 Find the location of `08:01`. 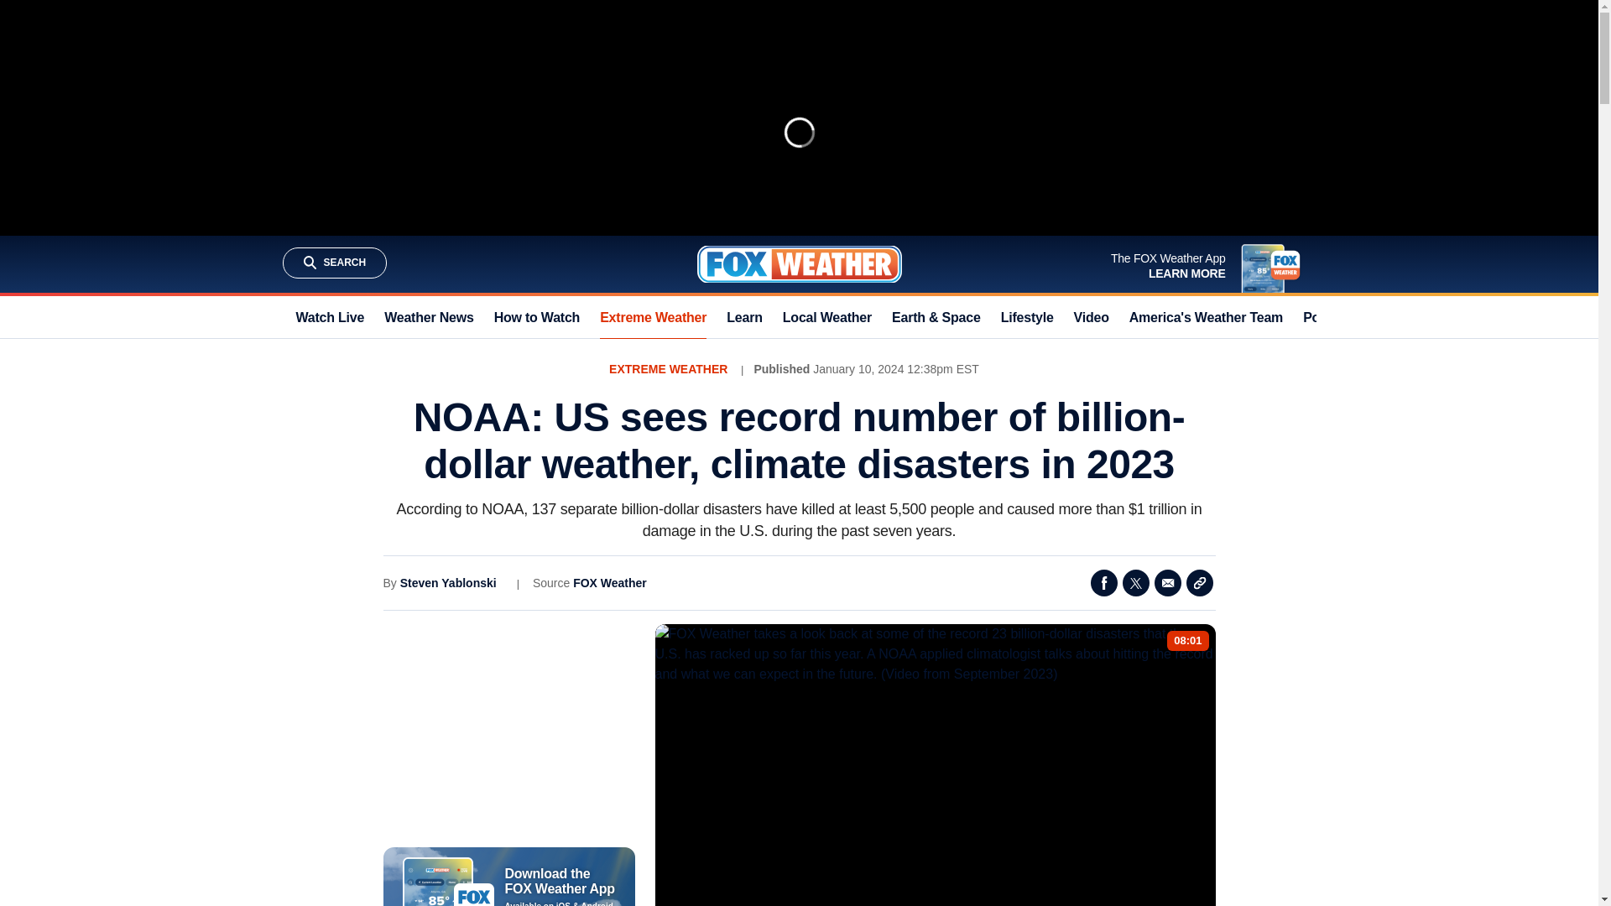

08:01 is located at coordinates (1188, 641).